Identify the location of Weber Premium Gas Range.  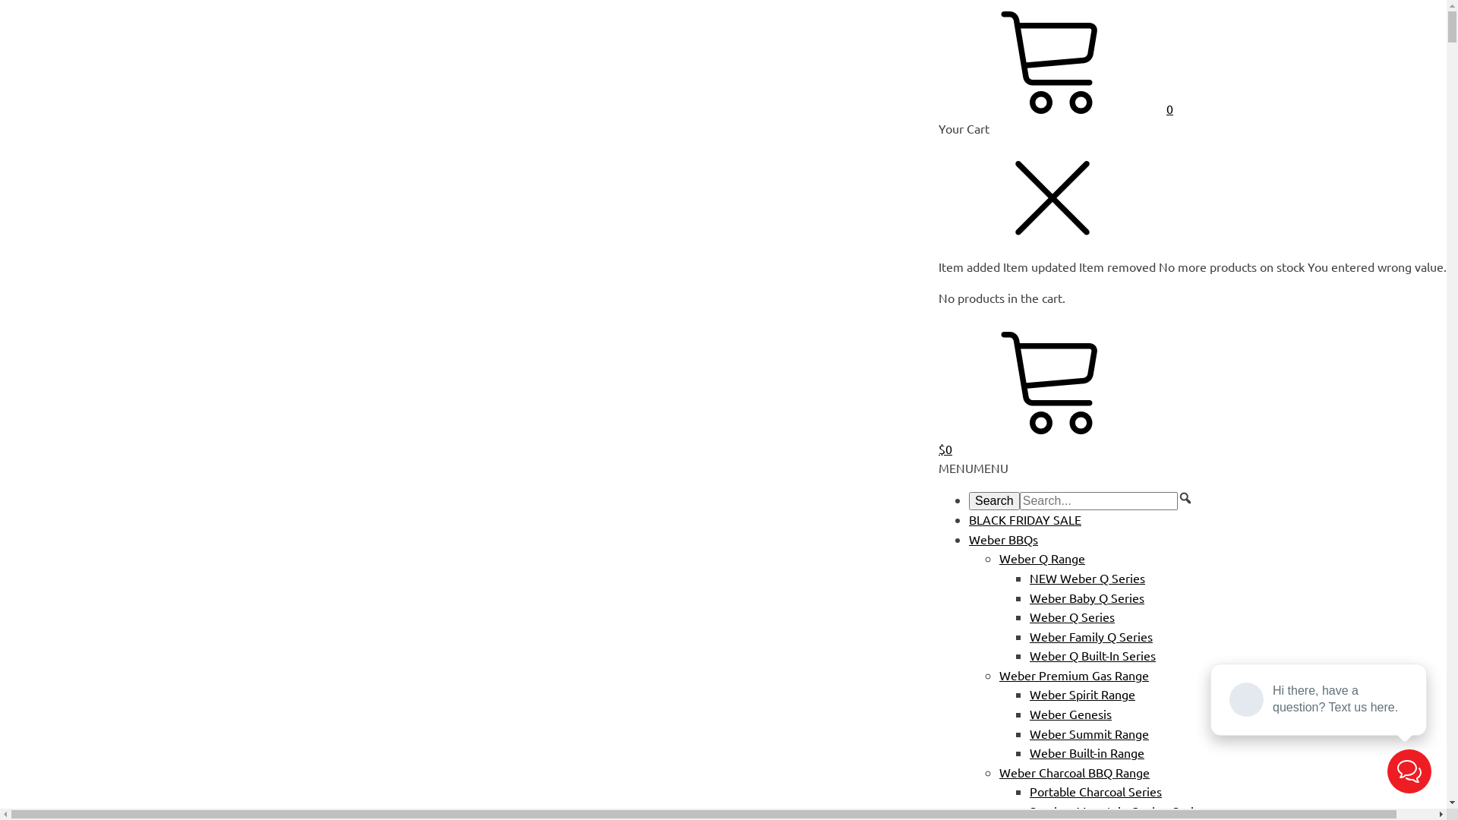
(1074, 675).